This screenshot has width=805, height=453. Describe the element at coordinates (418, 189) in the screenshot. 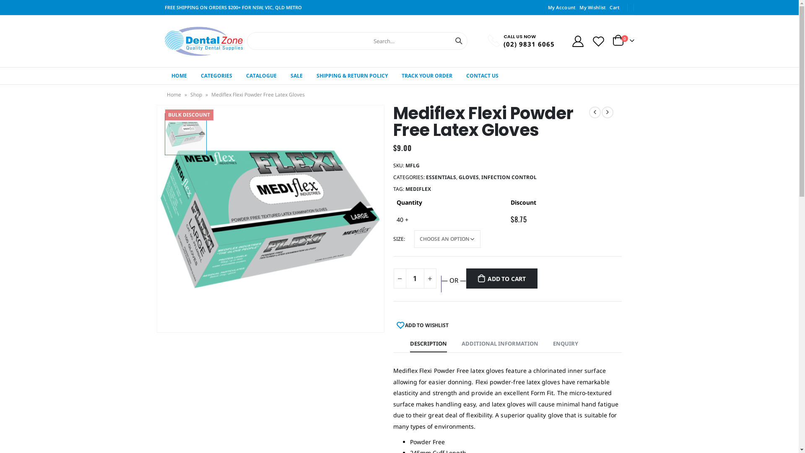

I see `MEDIFLEX` at that location.